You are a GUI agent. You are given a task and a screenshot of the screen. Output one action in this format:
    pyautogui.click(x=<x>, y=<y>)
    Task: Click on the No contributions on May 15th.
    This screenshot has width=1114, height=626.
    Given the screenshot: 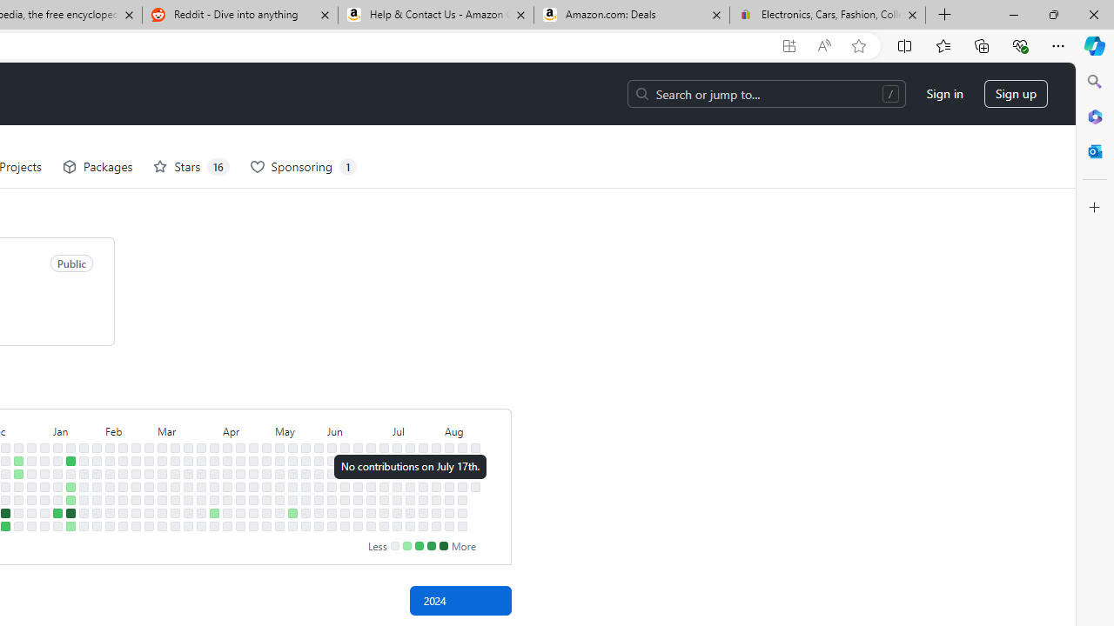 What is the action you would take?
    pyautogui.click(x=292, y=486)
    